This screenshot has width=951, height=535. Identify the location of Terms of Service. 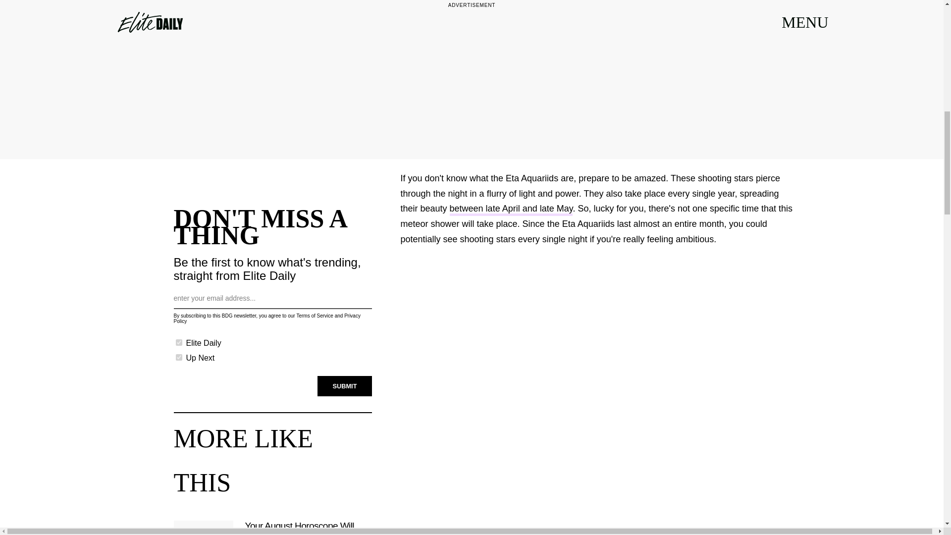
(314, 315).